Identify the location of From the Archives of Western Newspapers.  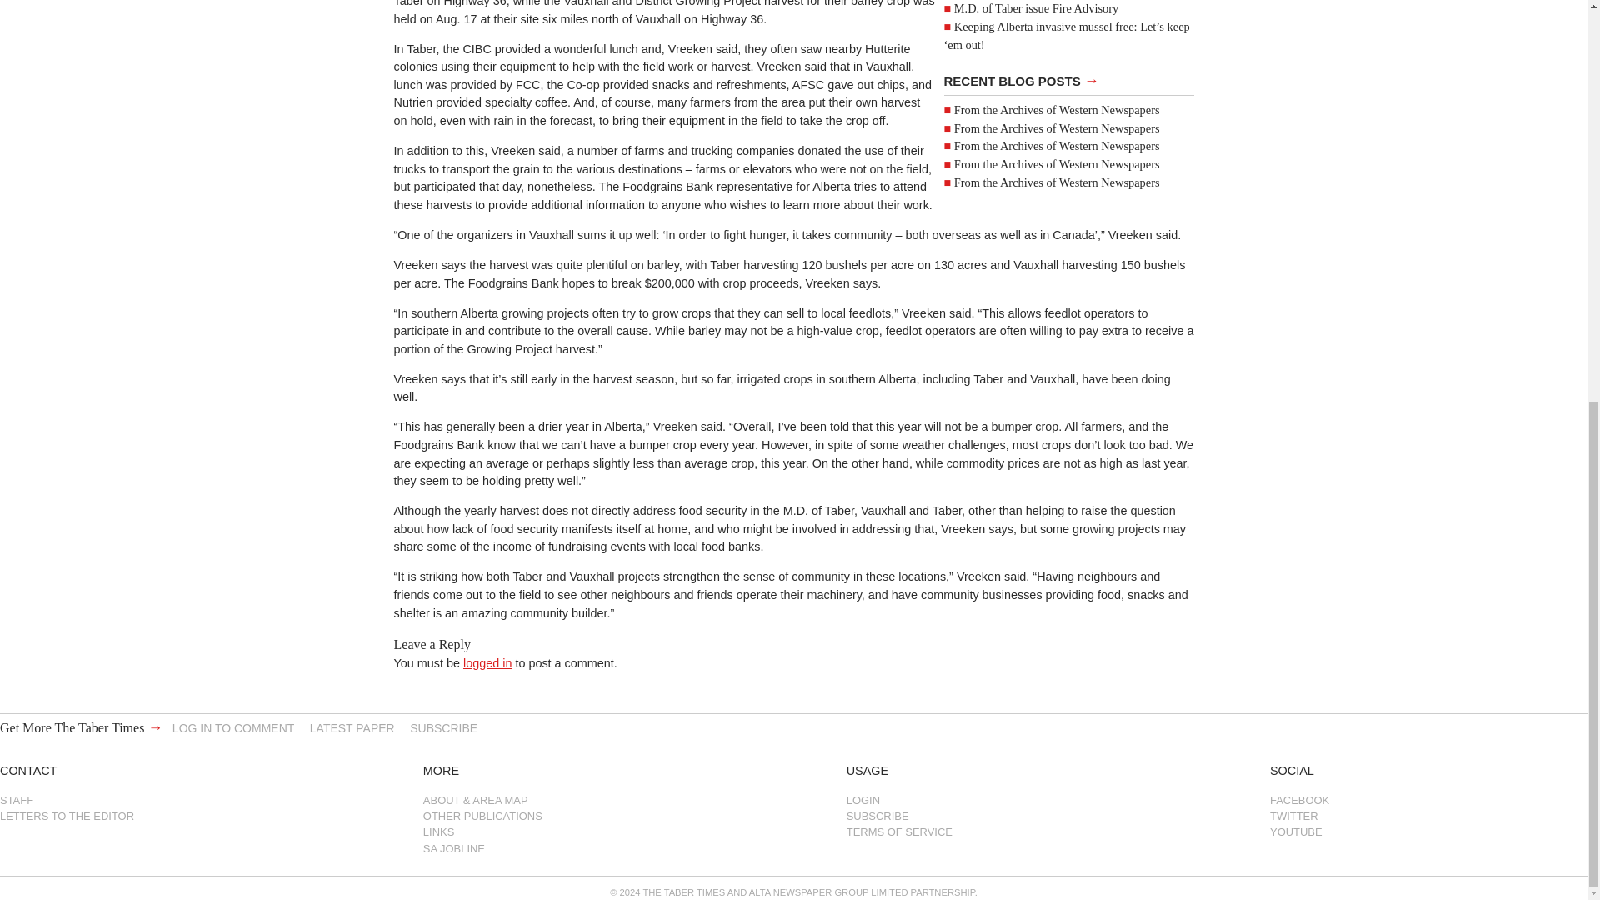
(1057, 225).